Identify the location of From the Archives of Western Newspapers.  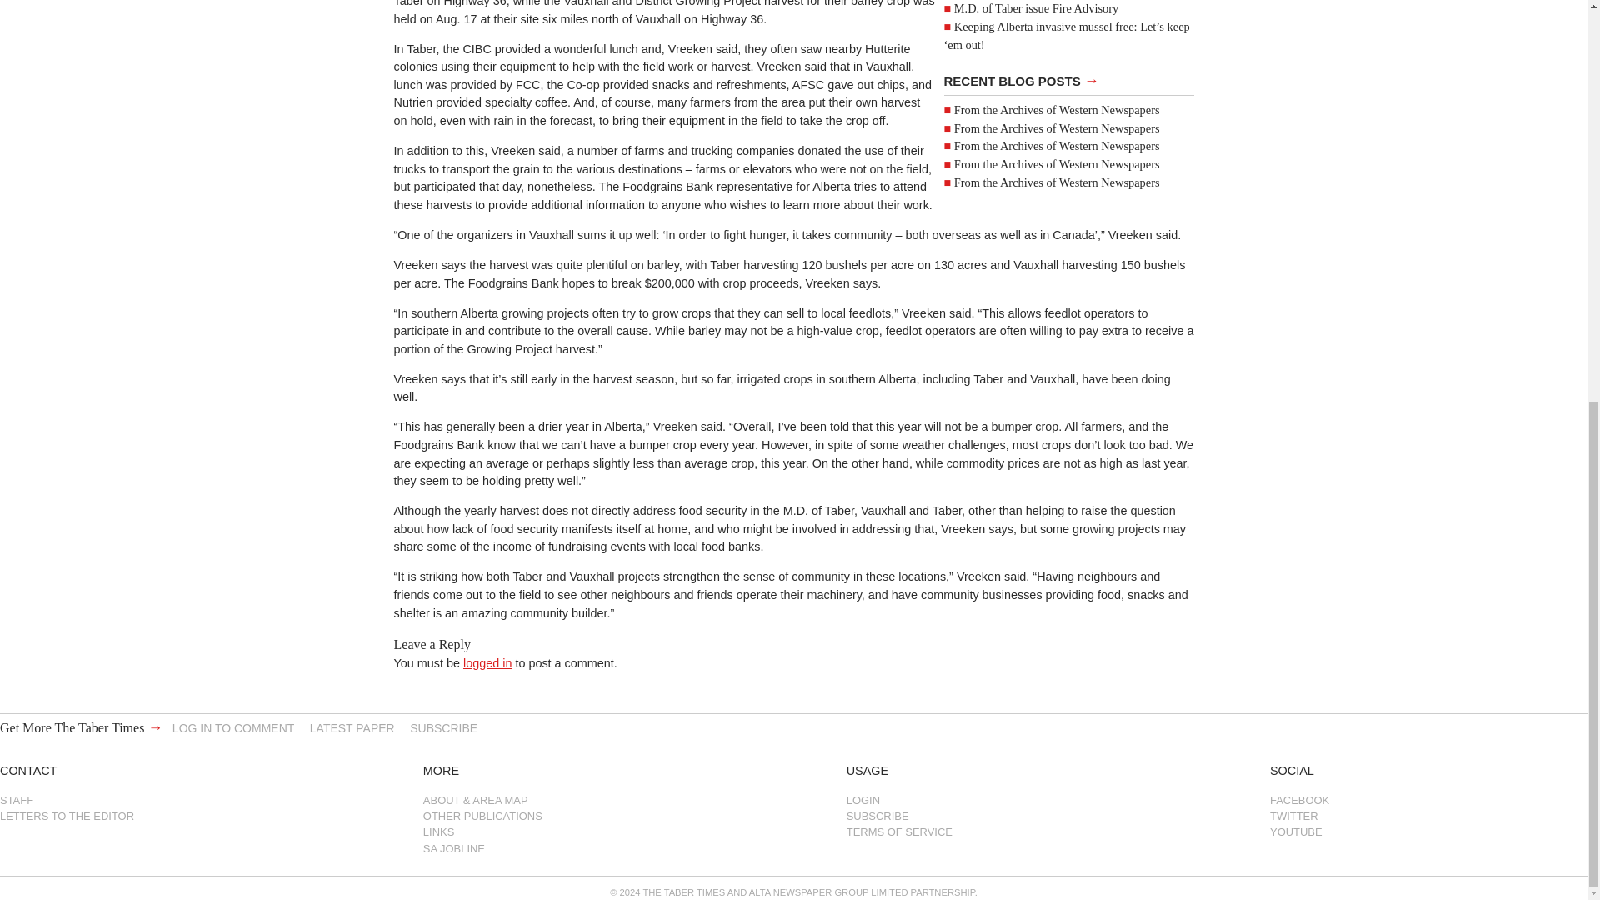
(1057, 225).